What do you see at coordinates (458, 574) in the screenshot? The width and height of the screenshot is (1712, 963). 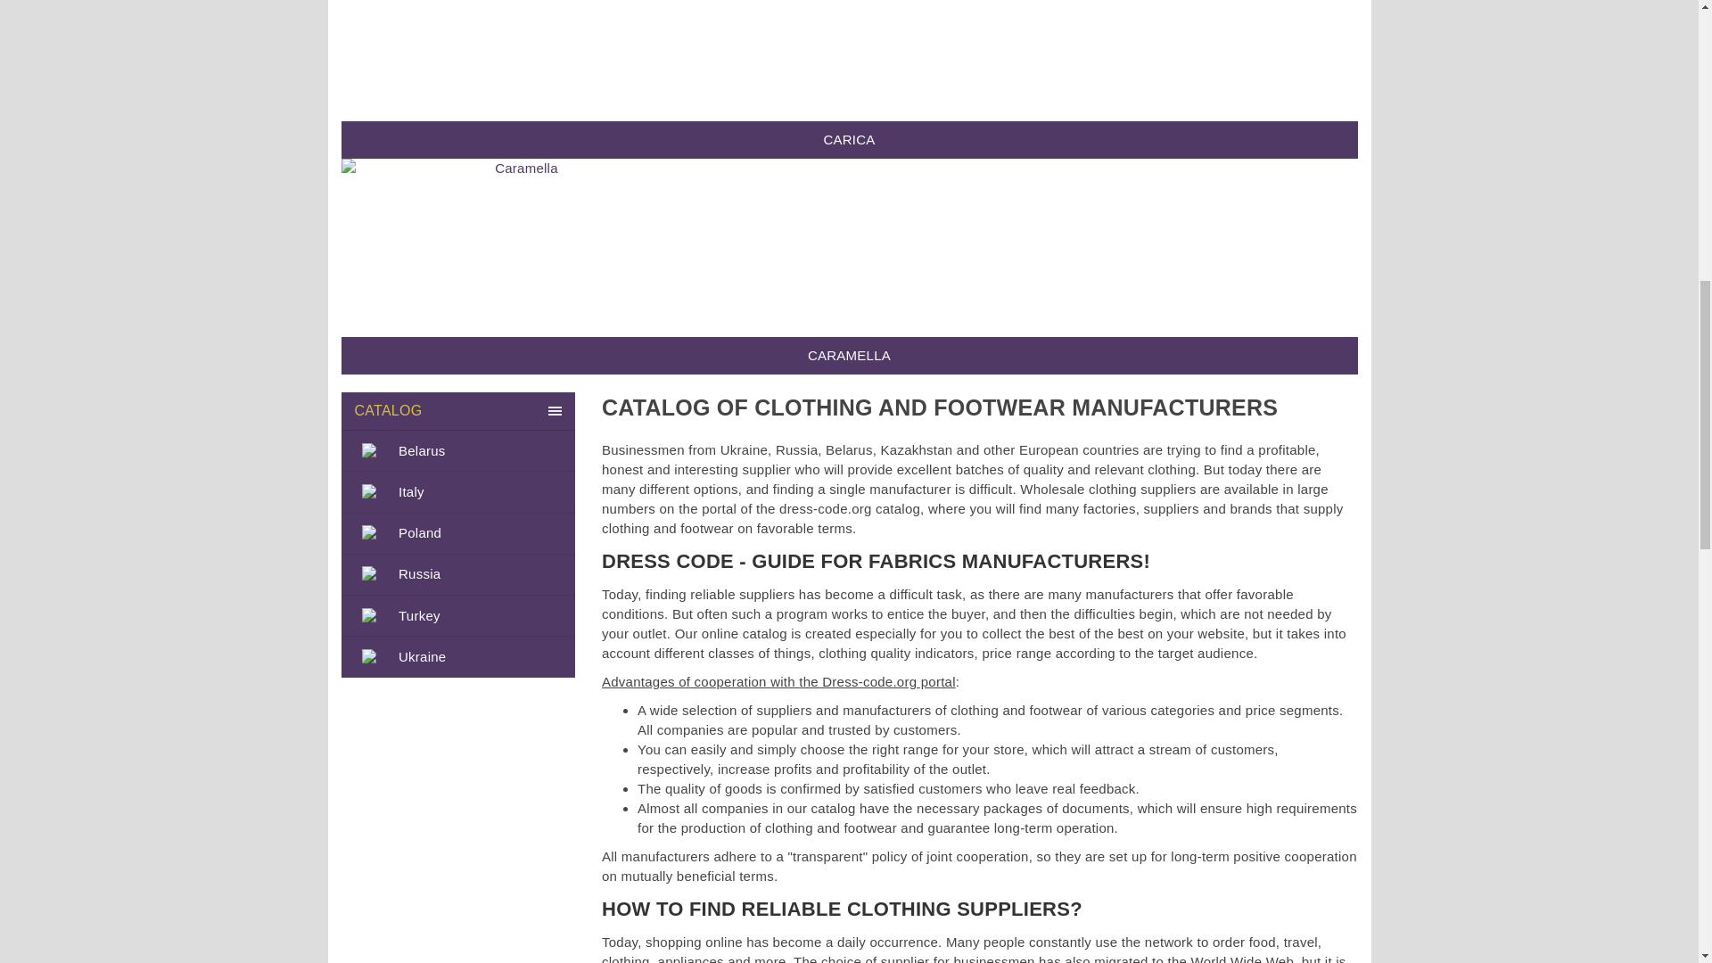 I see `Russia` at bounding box center [458, 574].